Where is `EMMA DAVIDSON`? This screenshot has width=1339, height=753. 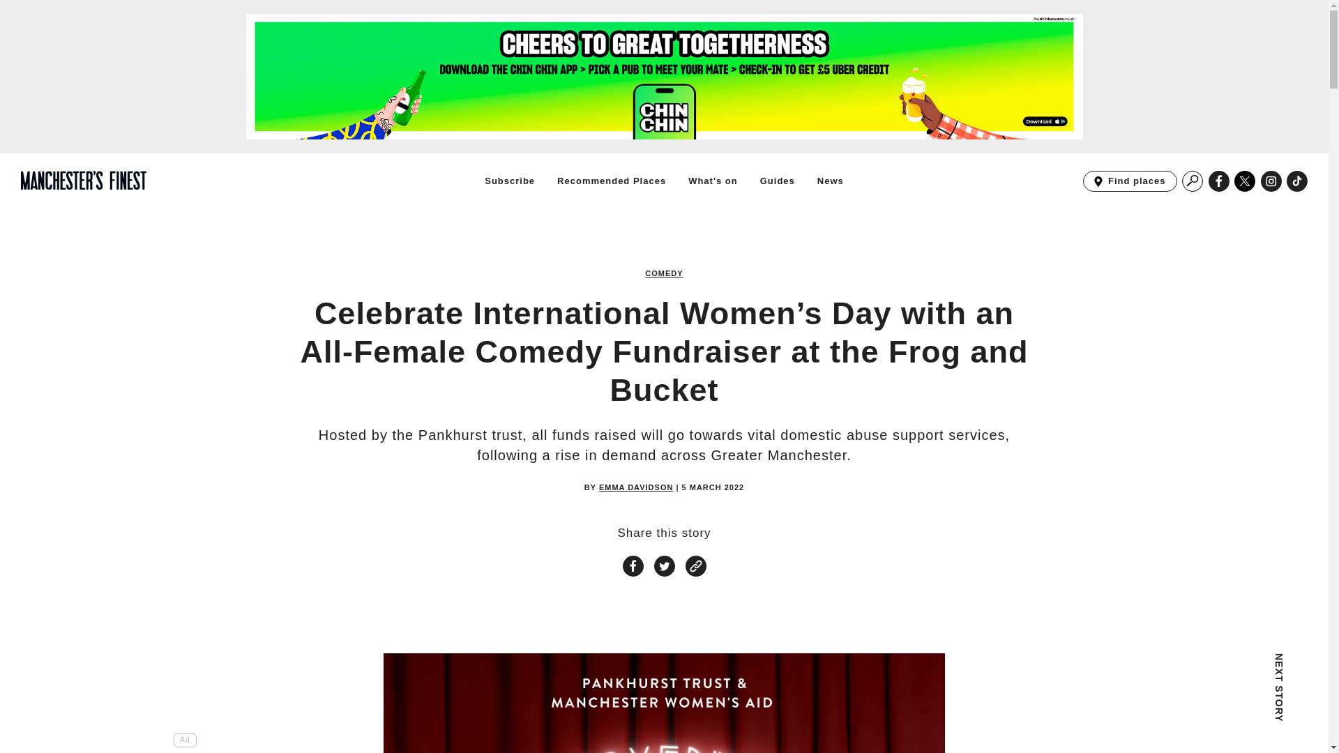 EMMA DAVIDSON is located at coordinates (636, 488).